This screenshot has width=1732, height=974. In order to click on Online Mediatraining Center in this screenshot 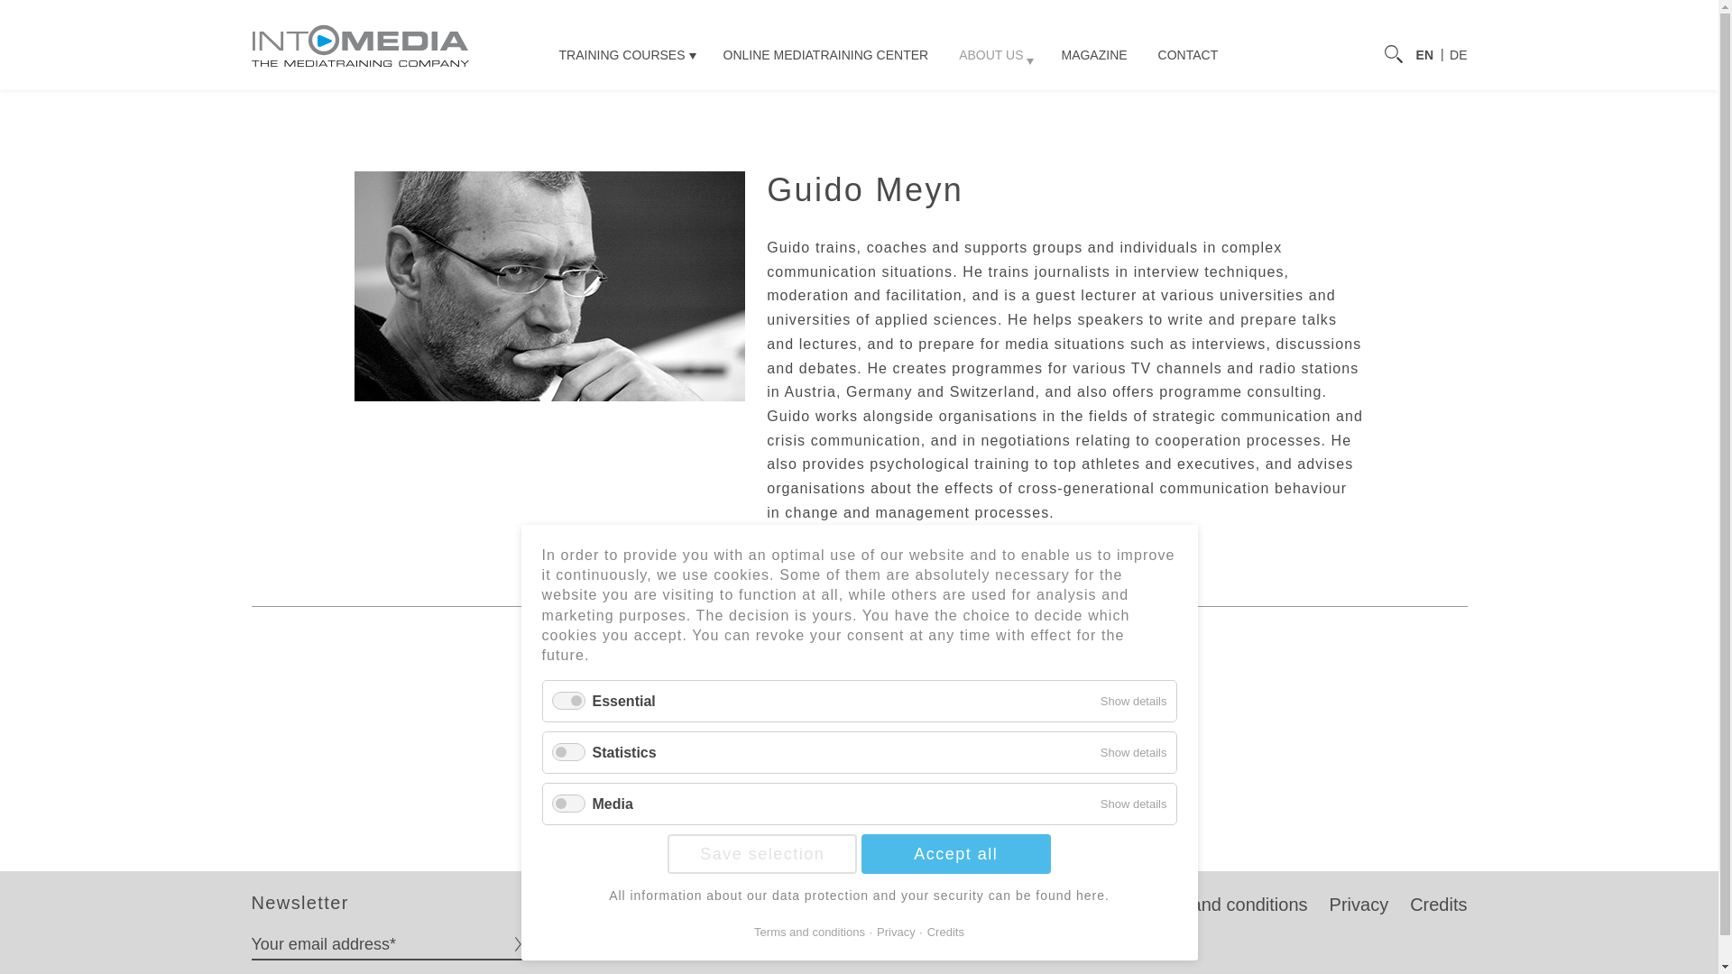, I will do `click(826, 54)`.